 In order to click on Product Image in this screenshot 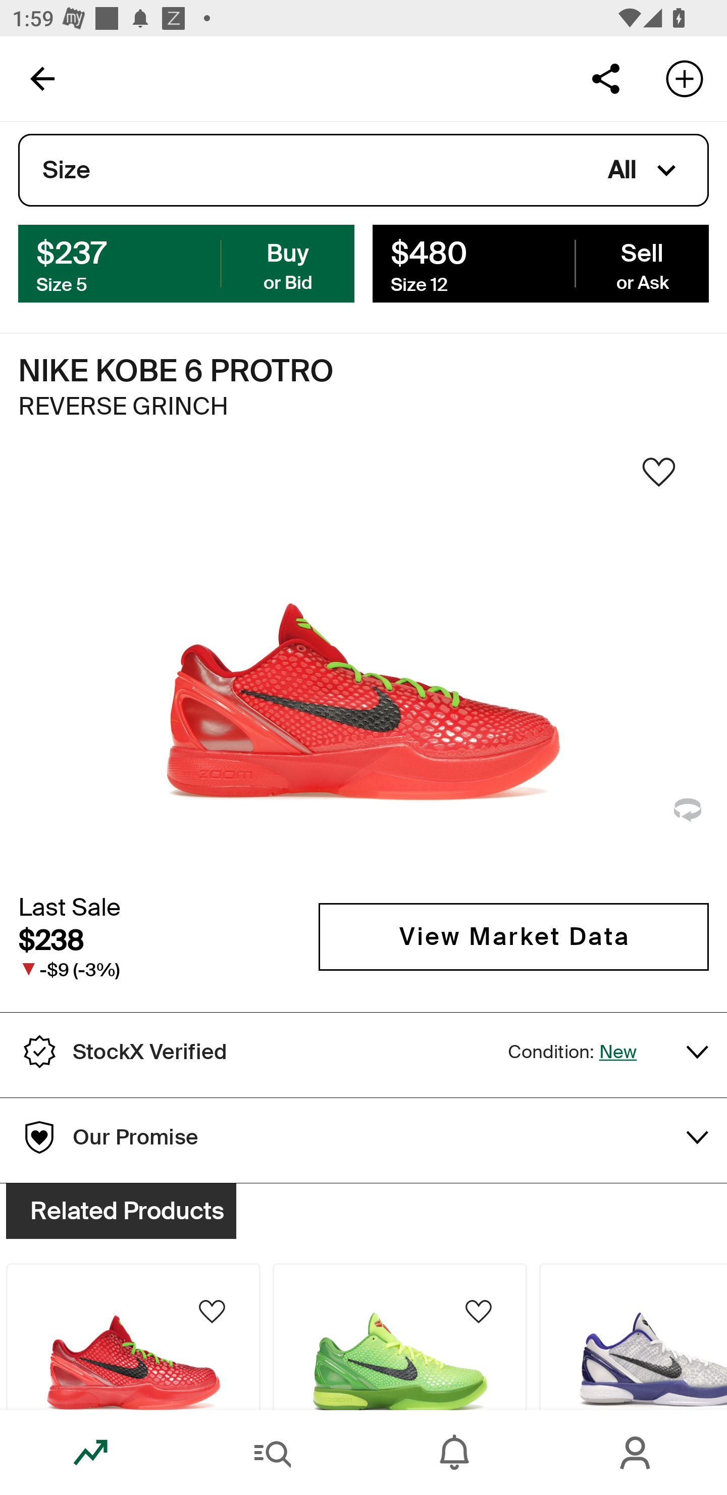, I will do `click(133, 1336)`.